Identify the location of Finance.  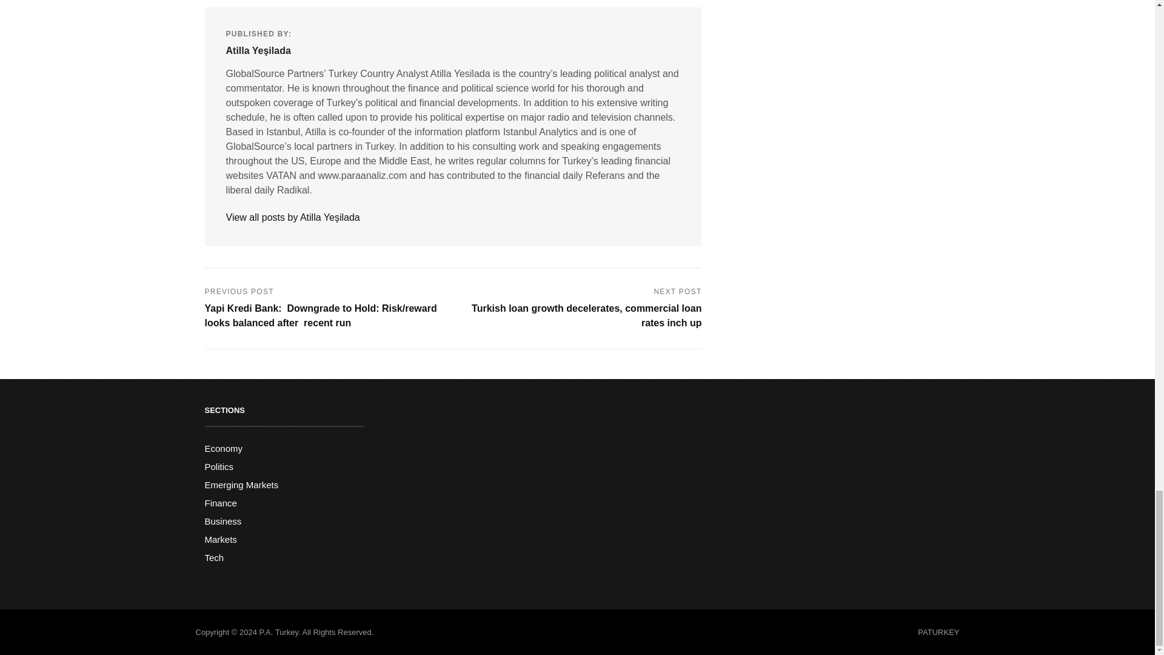
(221, 503).